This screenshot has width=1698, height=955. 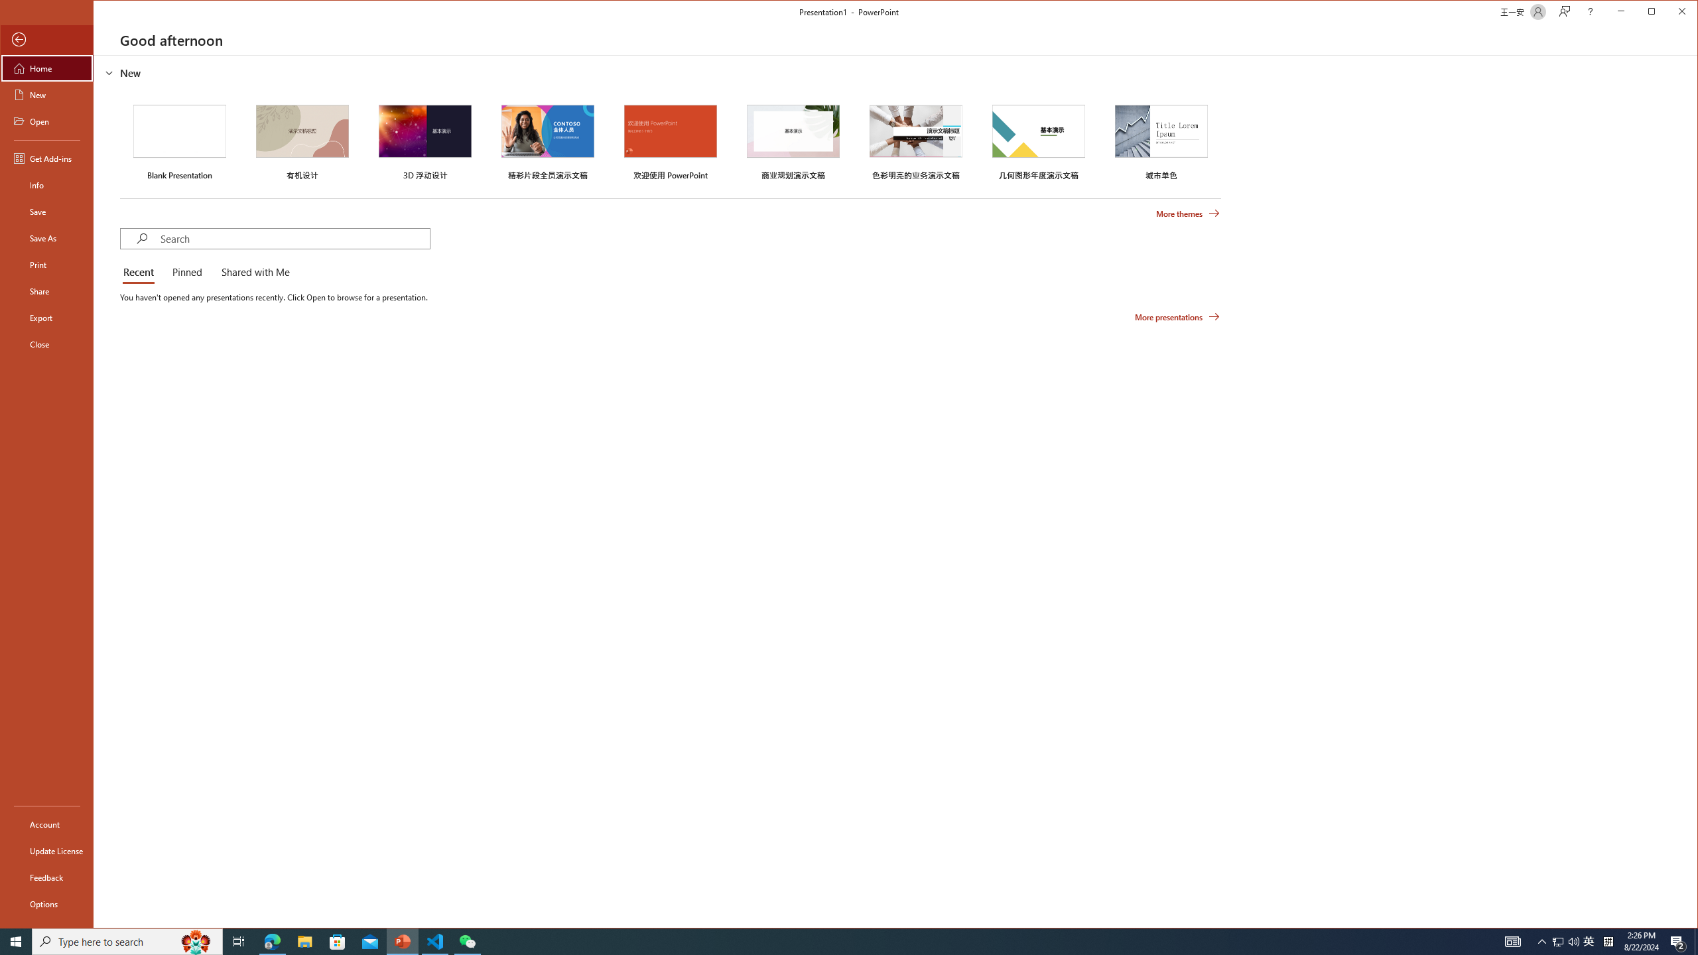 What do you see at coordinates (127, 942) in the screenshot?
I see `Type here to search` at bounding box center [127, 942].